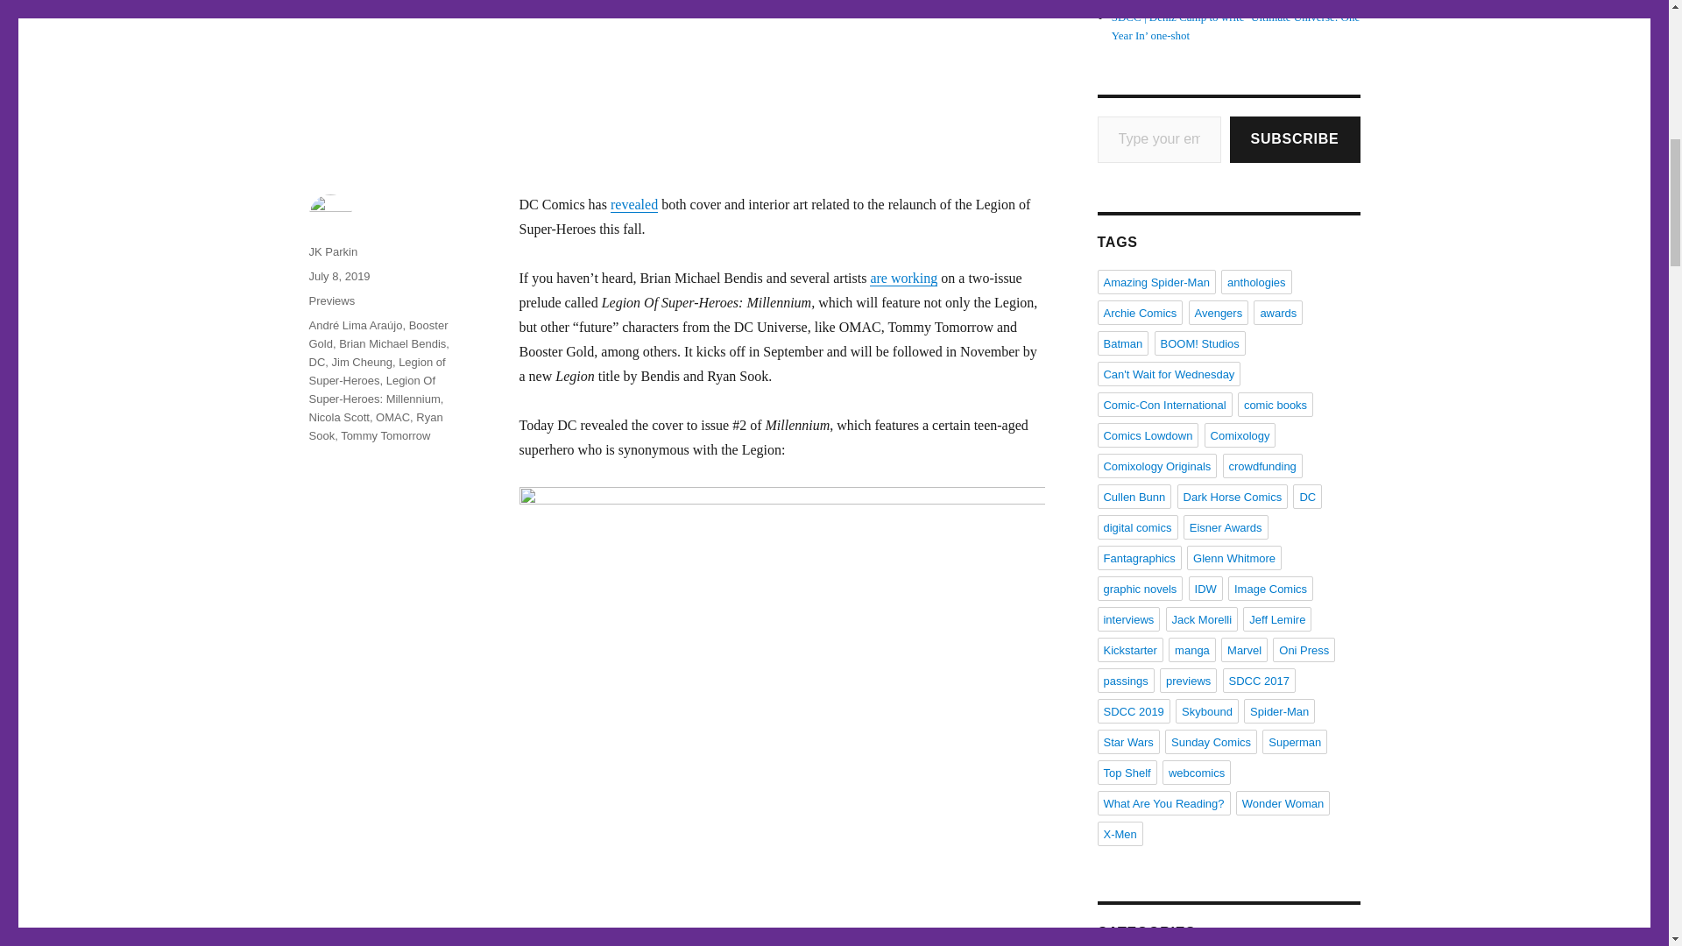  I want to click on DC, so click(315, 363).